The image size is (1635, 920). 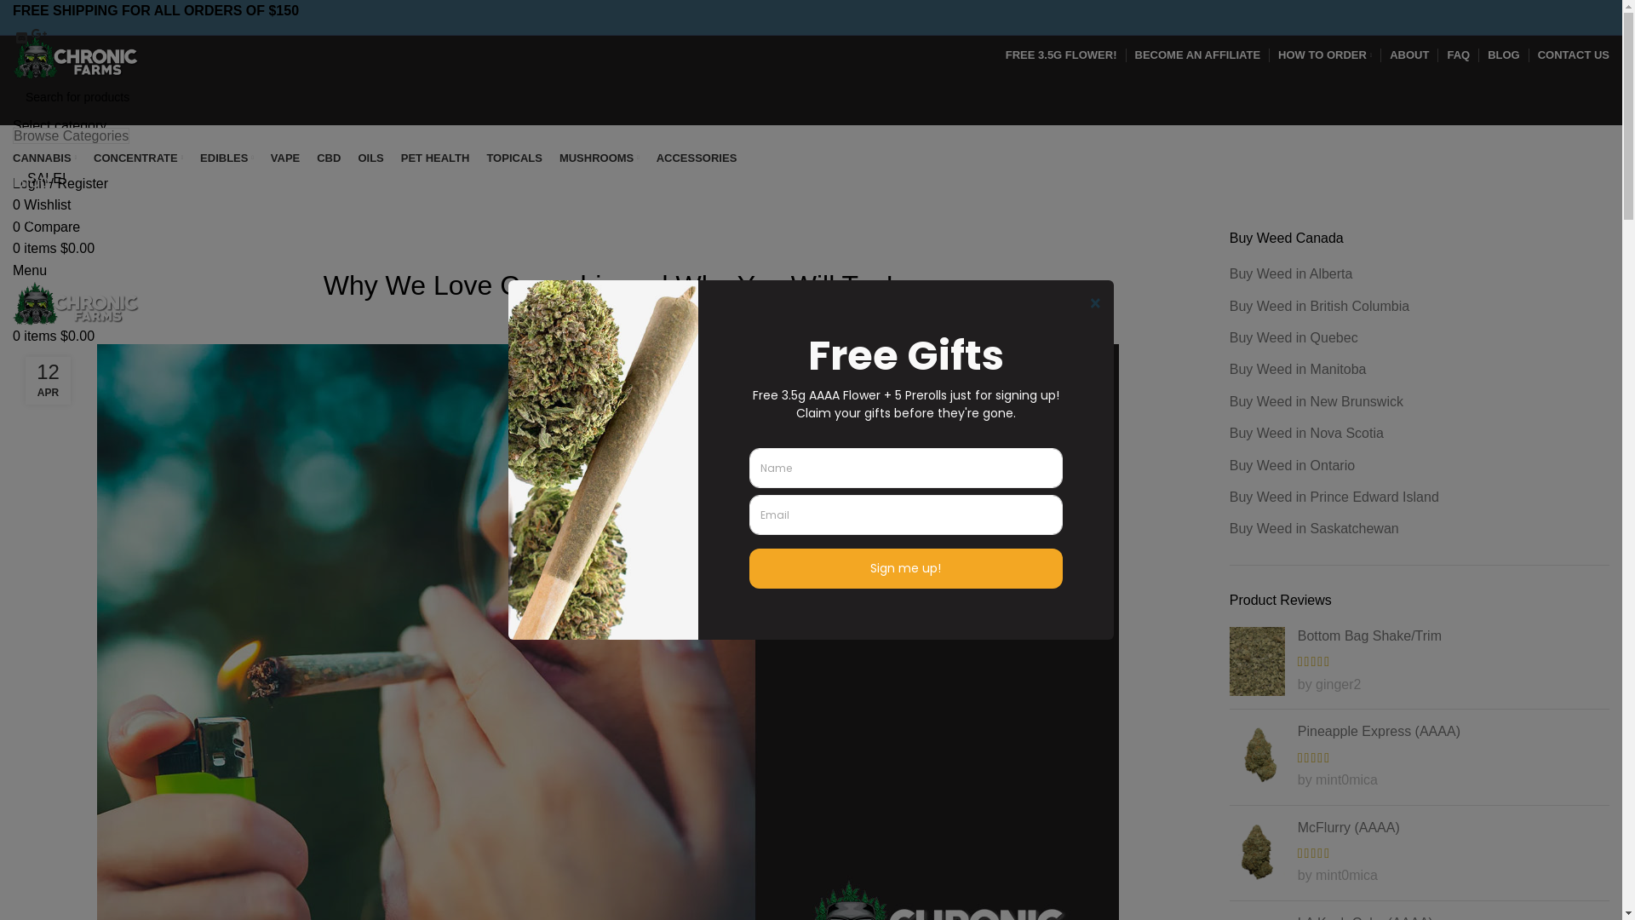 What do you see at coordinates (1325, 55) in the screenshot?
I see `HOW TO ORDER` at bounding box center [1325, 55].